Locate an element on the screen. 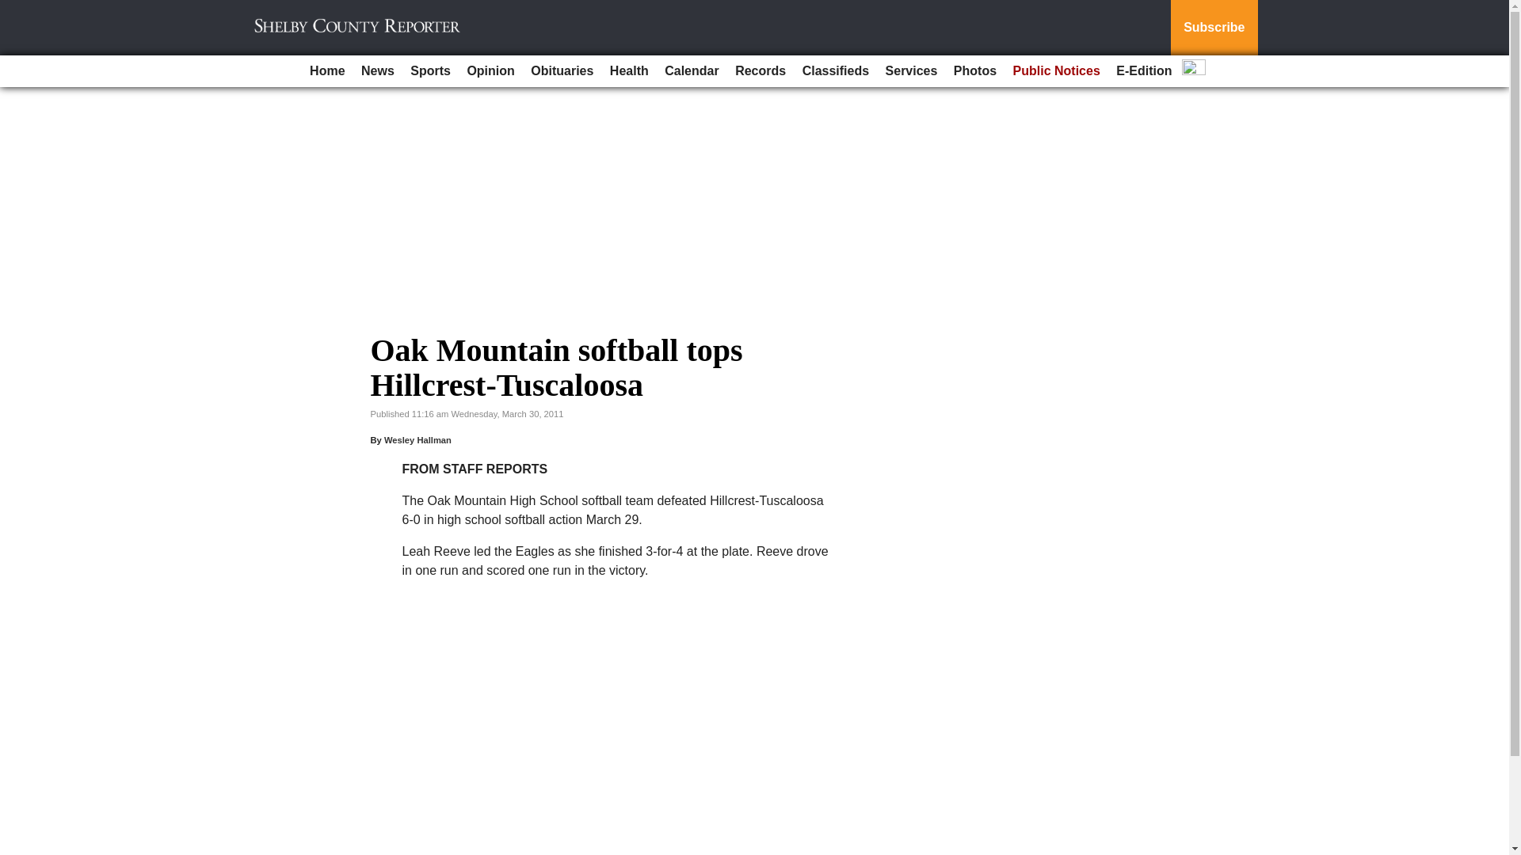  Opinion is located at coordinates (490, 71).